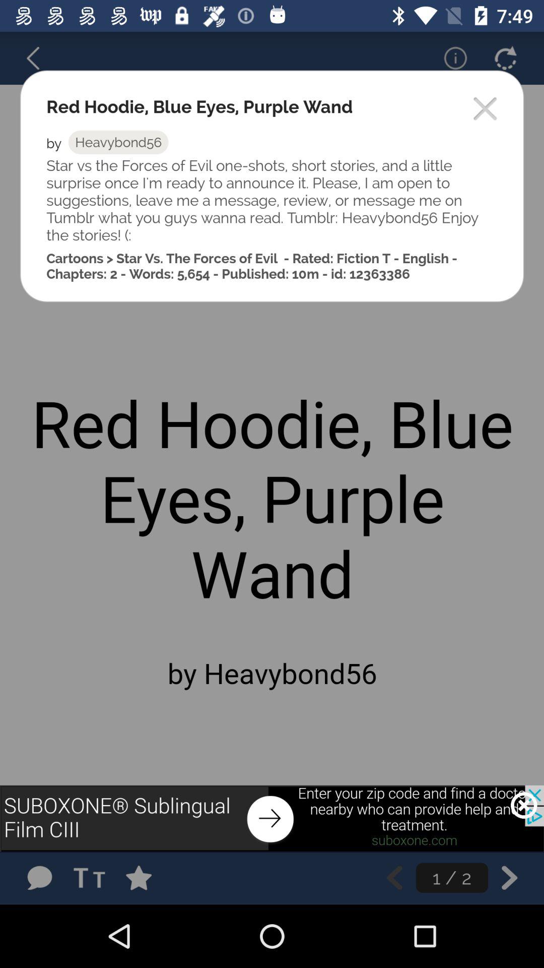 Image resolution: width=544 pixels, height=968 pixels. I want to click on important information, so click(449, 58).